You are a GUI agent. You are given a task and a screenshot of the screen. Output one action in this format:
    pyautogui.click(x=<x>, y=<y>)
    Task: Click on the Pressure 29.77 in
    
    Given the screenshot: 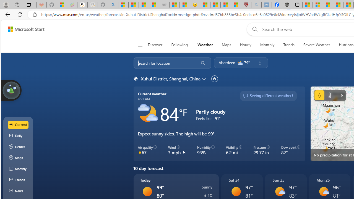 What is the action you would take?
    pyautogui.click(x=262, y=150)
    